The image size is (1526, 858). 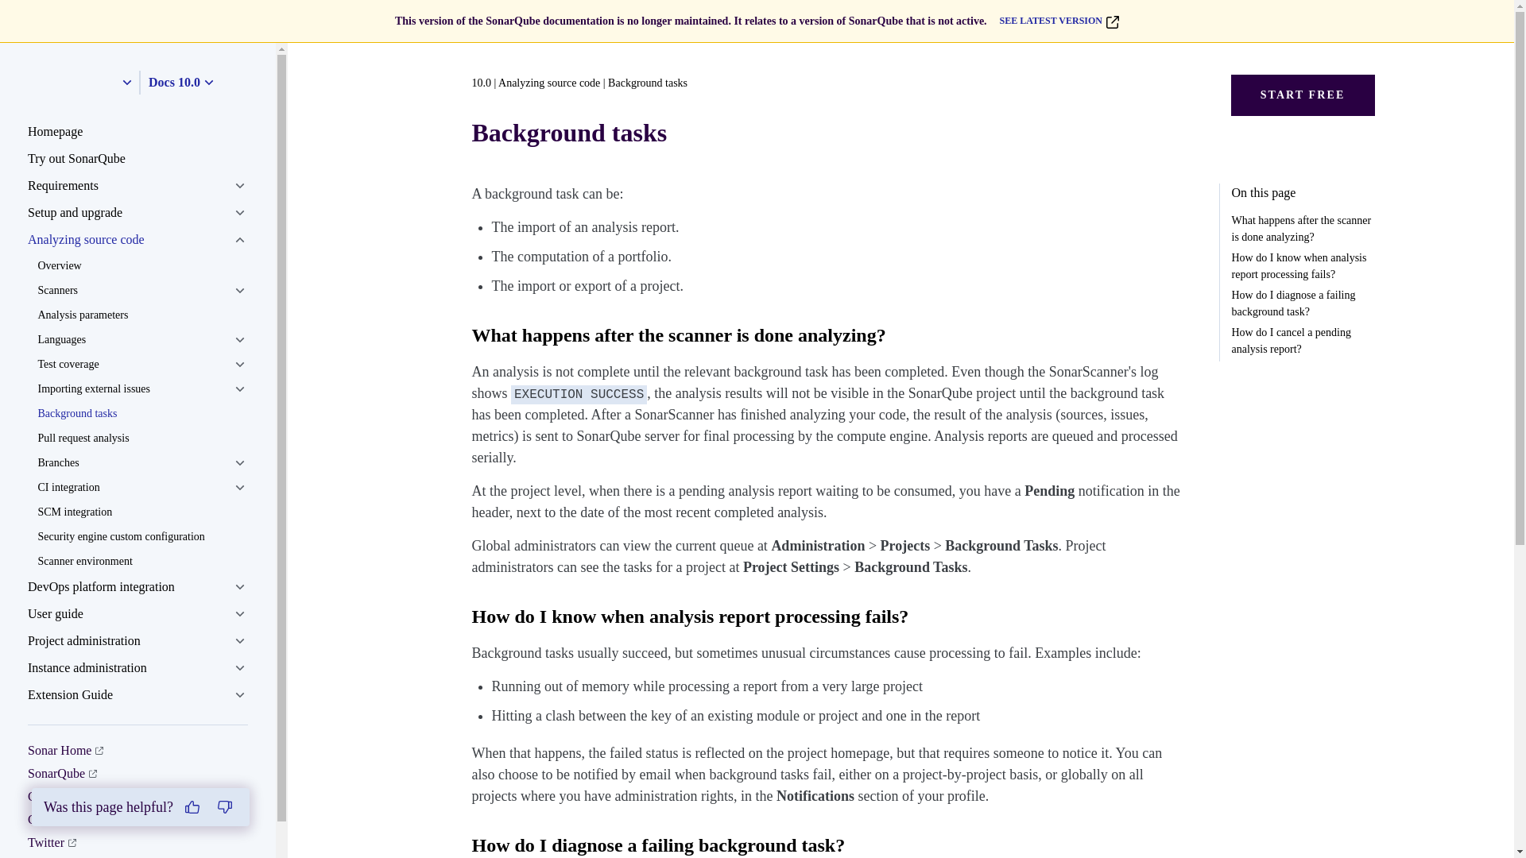 I want to click on Test coverage, so click(x=141, y=364).